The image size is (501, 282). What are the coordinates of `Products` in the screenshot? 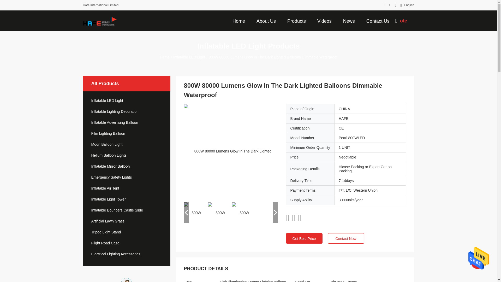 It's located at (296, 21).